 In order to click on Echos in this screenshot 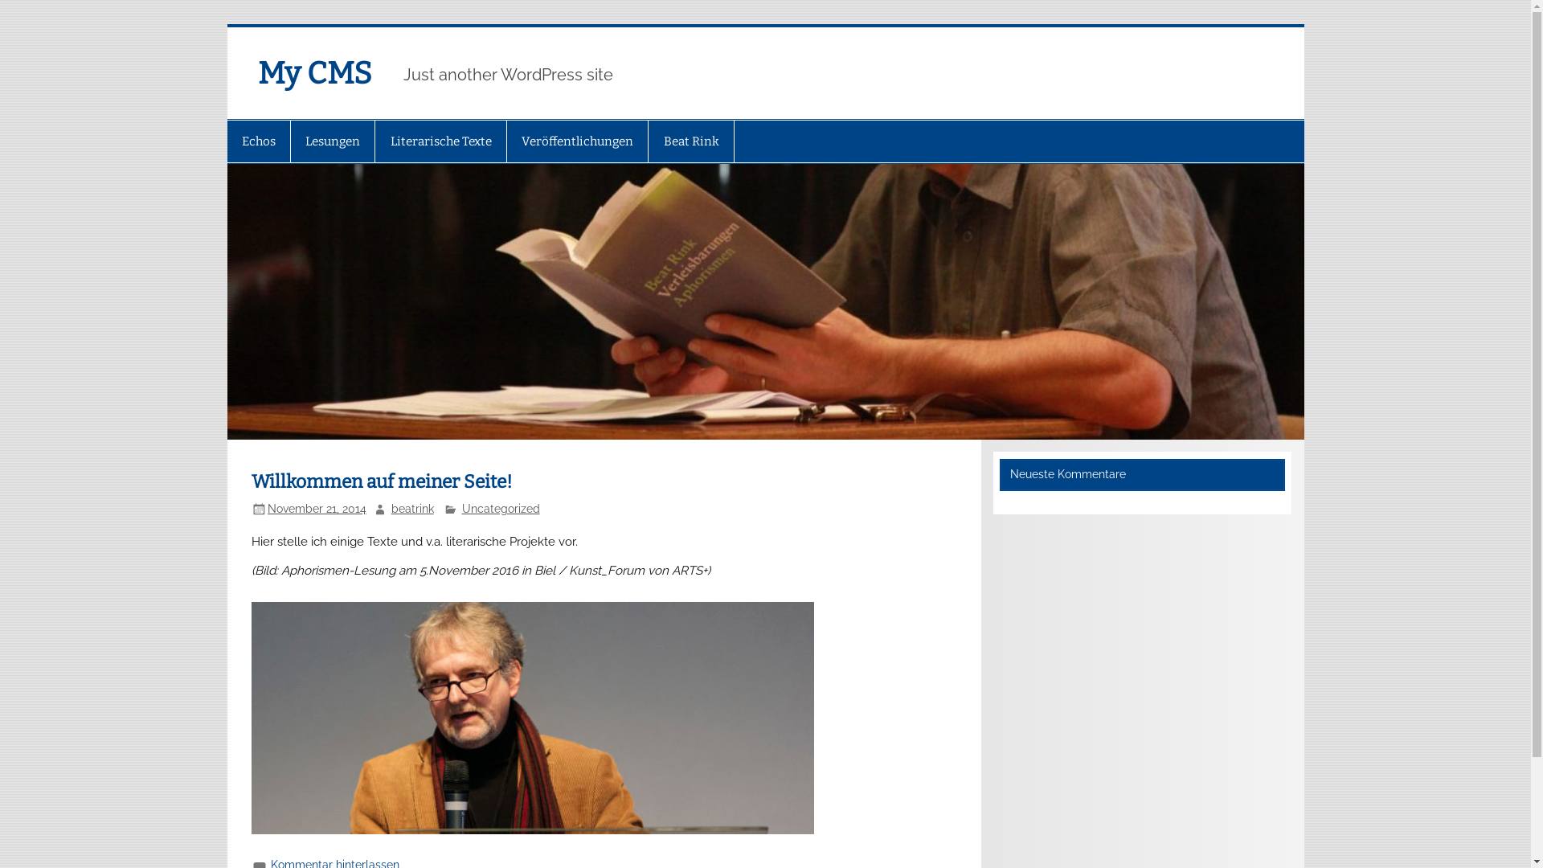, I will do `click(258, 141)`.